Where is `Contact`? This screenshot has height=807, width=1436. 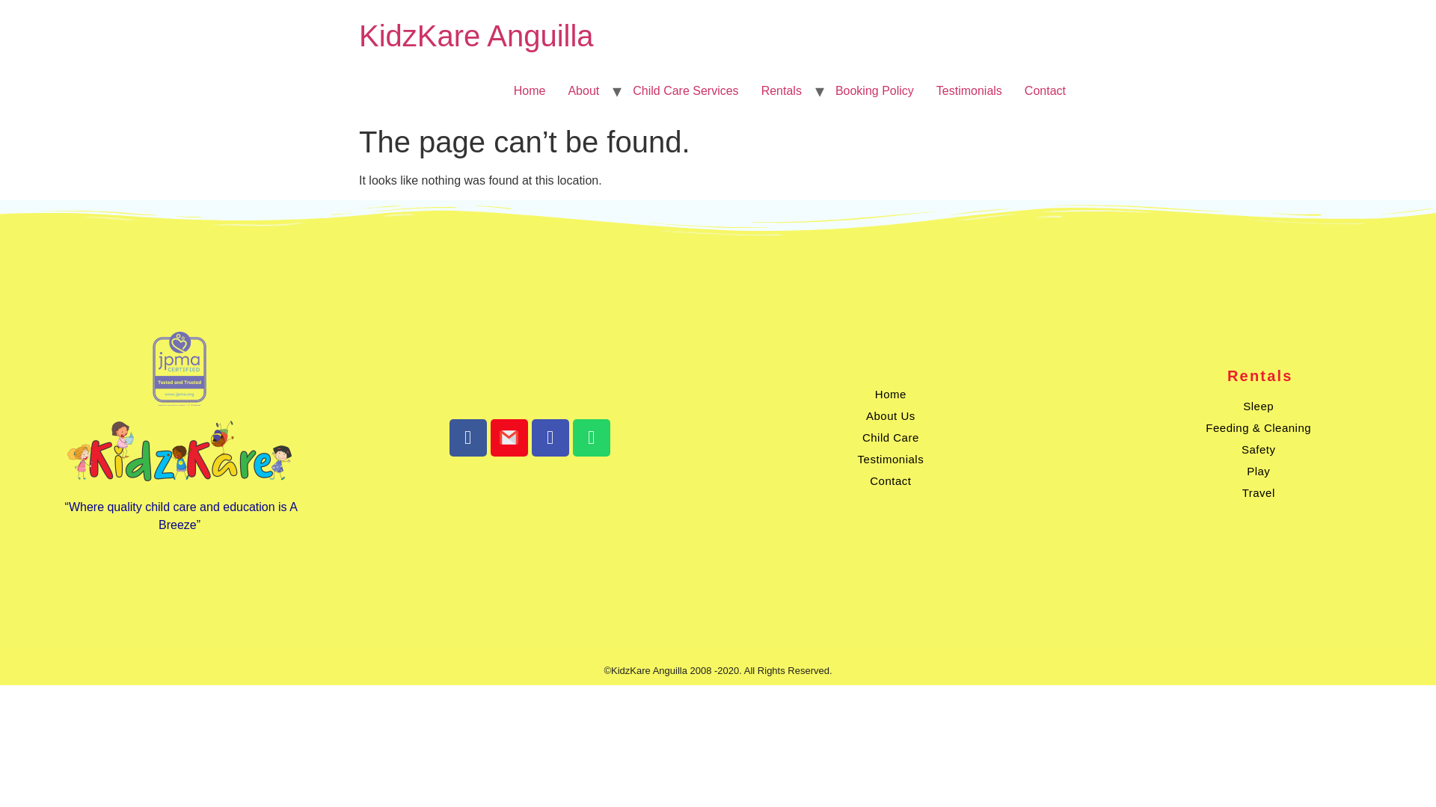
Contact is located at coordinates (890, 480).